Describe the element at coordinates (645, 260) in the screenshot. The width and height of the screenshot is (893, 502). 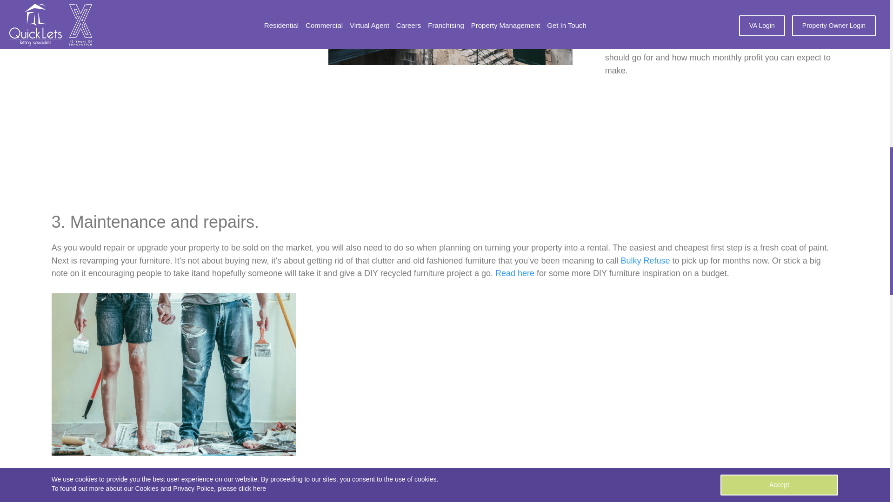
I see `Bulky Refuse` at that location.